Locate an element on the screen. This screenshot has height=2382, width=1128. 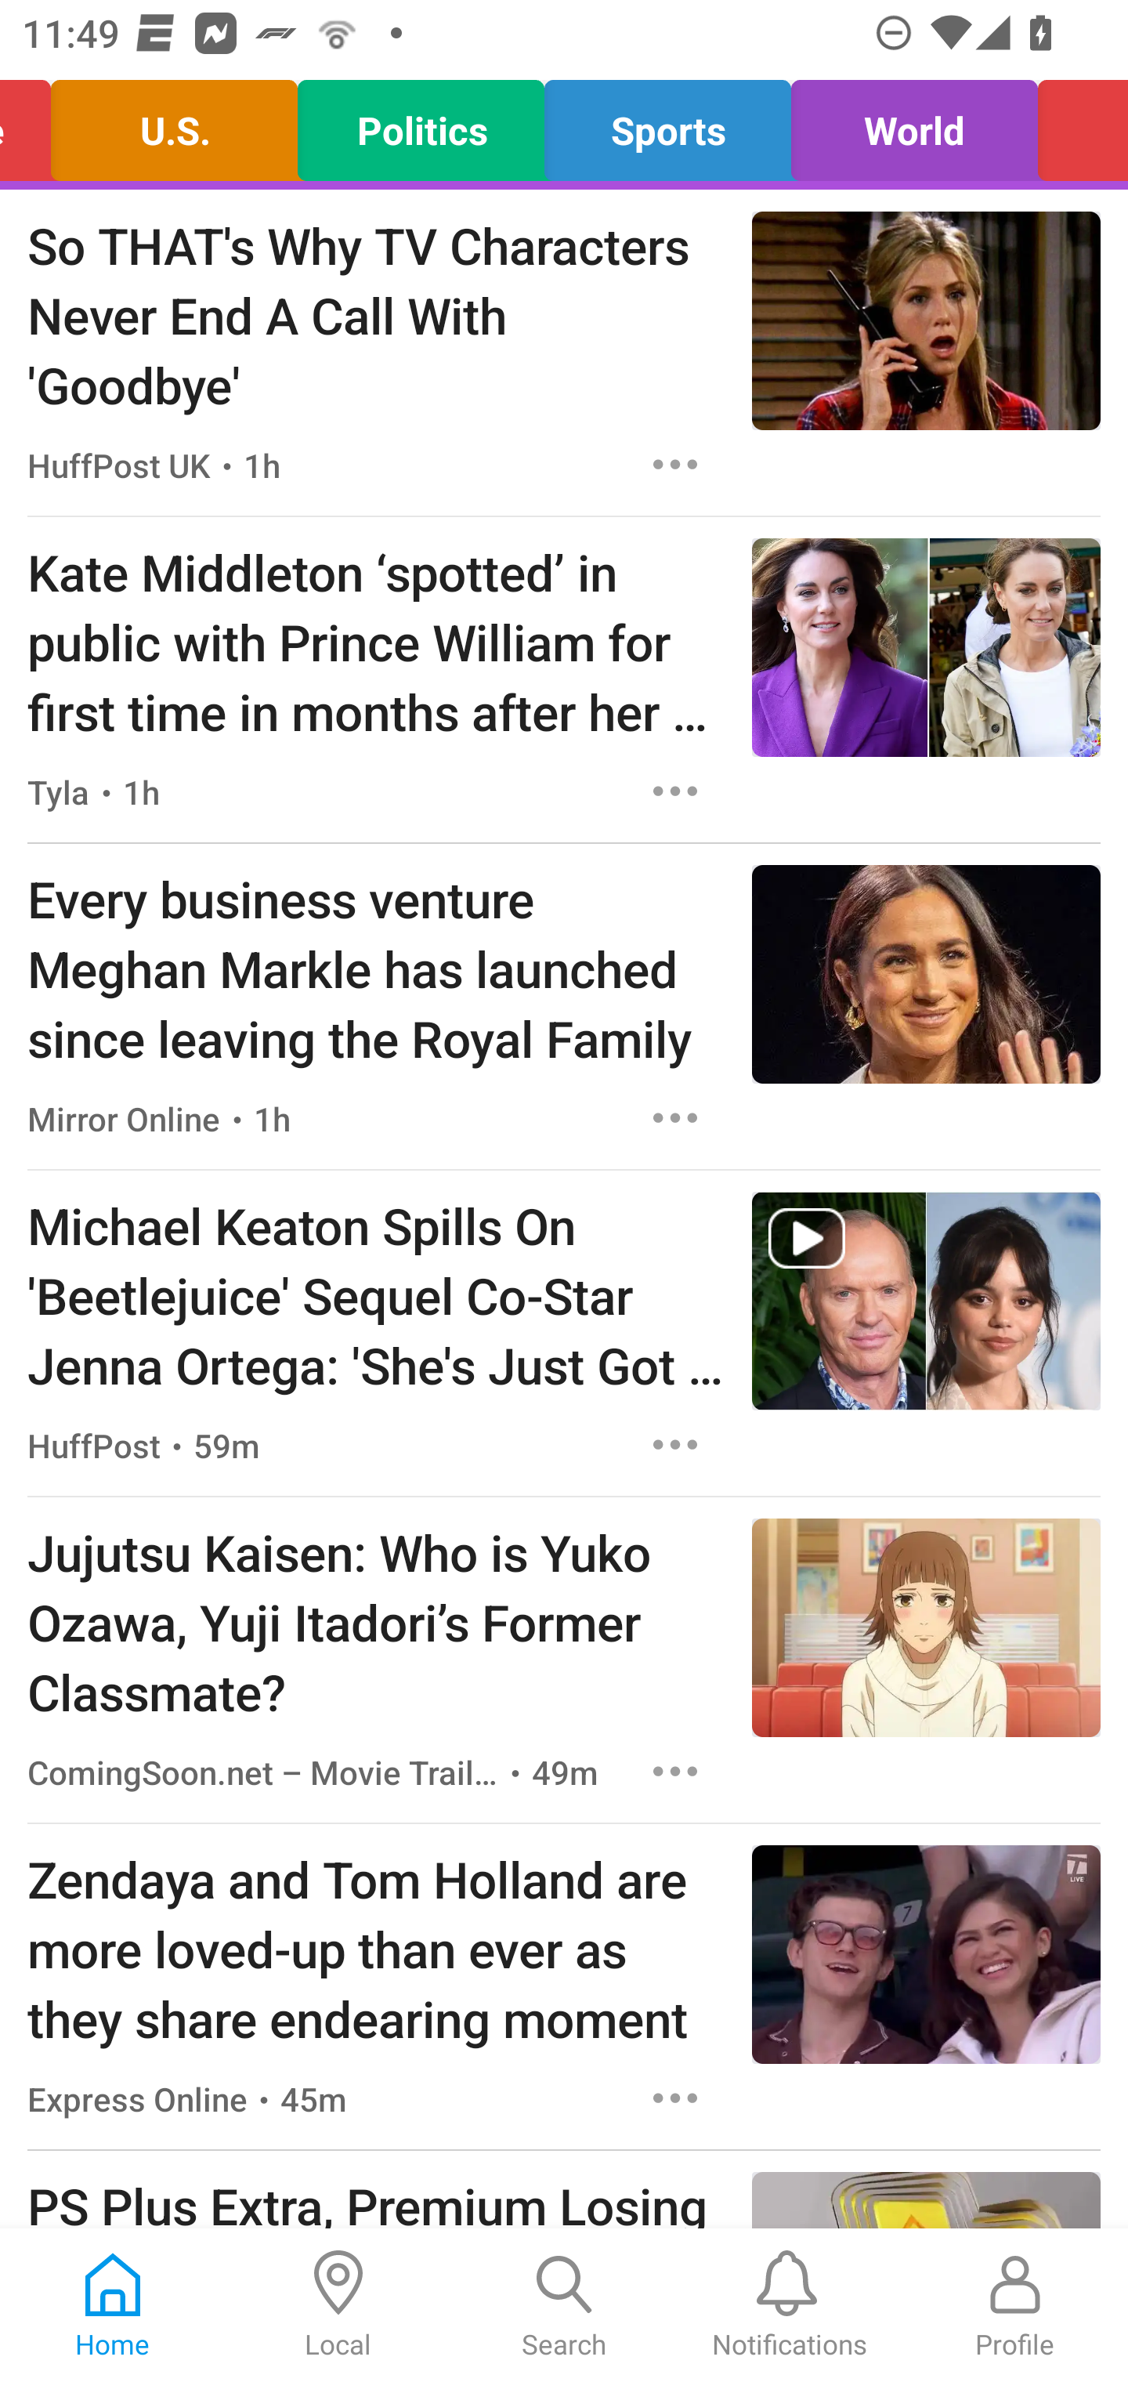
Local is located at coordinates (338, 2305).